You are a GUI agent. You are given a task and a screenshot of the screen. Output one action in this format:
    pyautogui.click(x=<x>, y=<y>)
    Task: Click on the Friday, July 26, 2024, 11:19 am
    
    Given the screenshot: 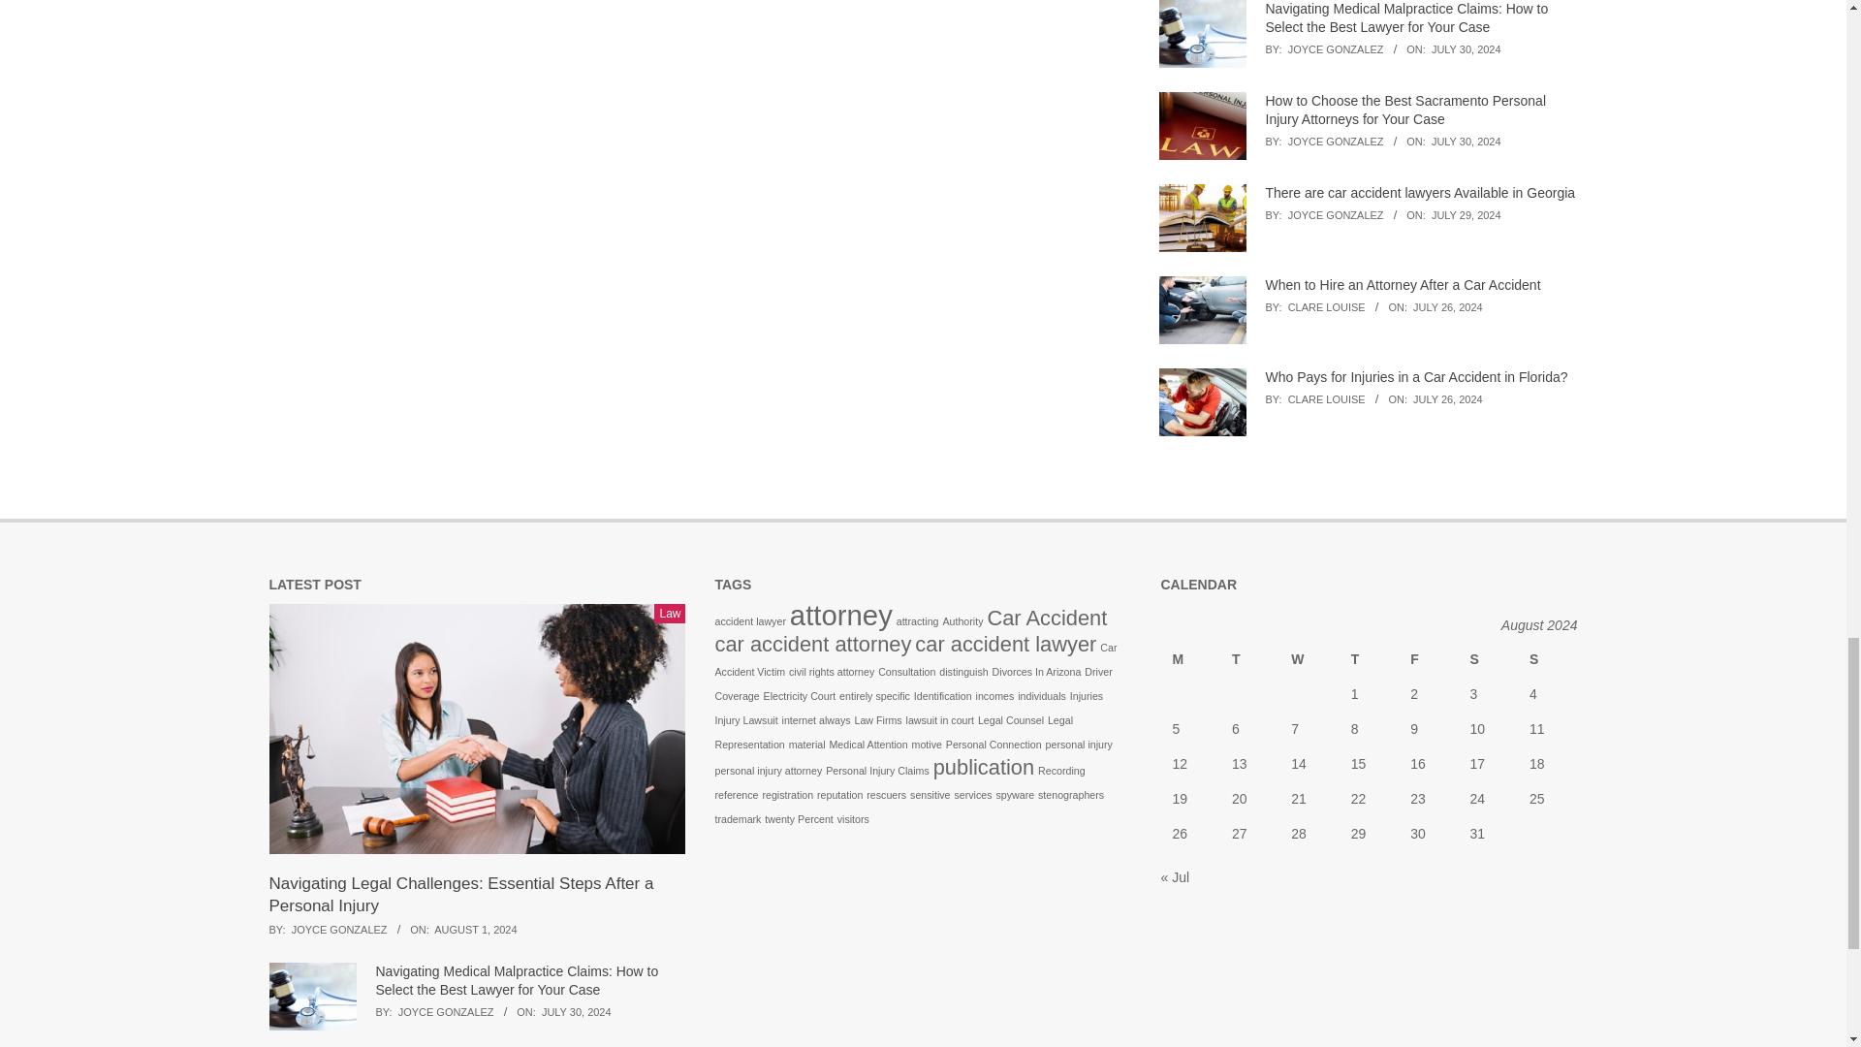 What is the action you would take?
    pyautogui.click(x=1448, y=399)
    